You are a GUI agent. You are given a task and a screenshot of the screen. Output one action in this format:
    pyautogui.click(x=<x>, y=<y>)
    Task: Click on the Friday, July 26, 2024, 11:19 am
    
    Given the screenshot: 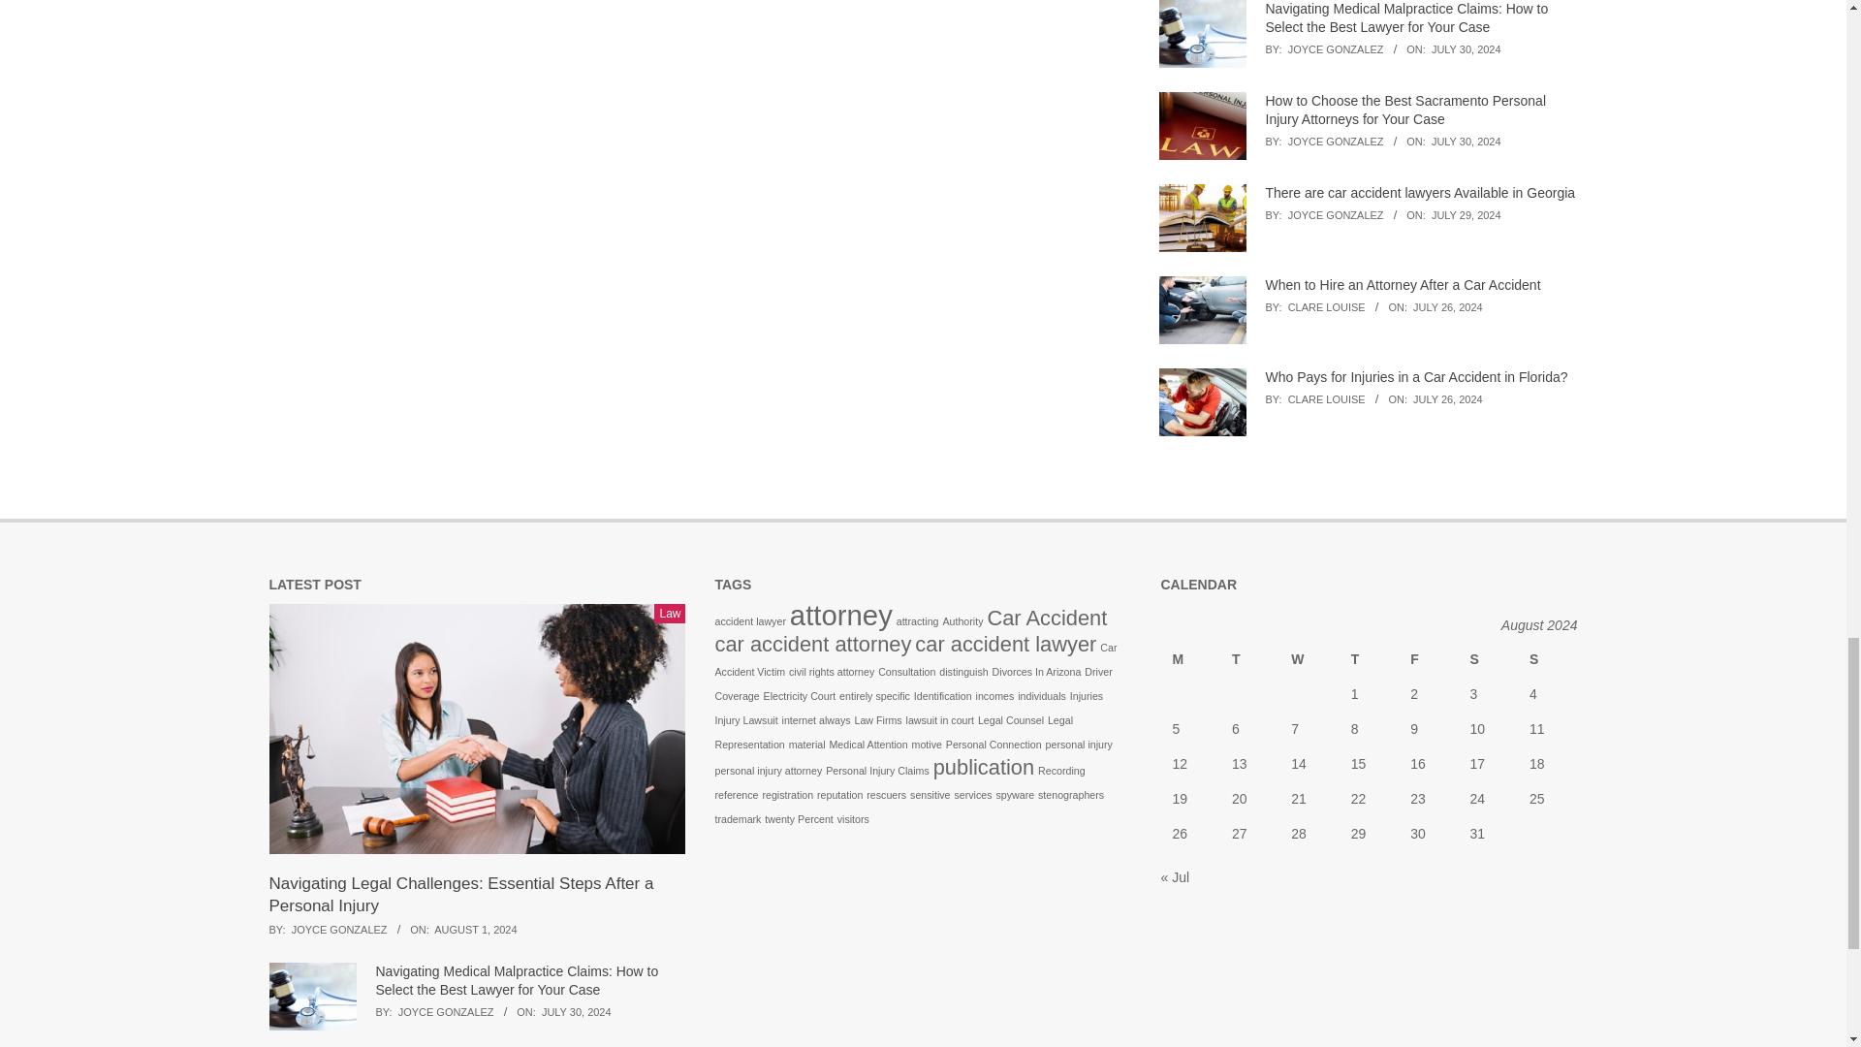 What is the action you would take?
    pyautogui.click(x=1448, y=399)
    